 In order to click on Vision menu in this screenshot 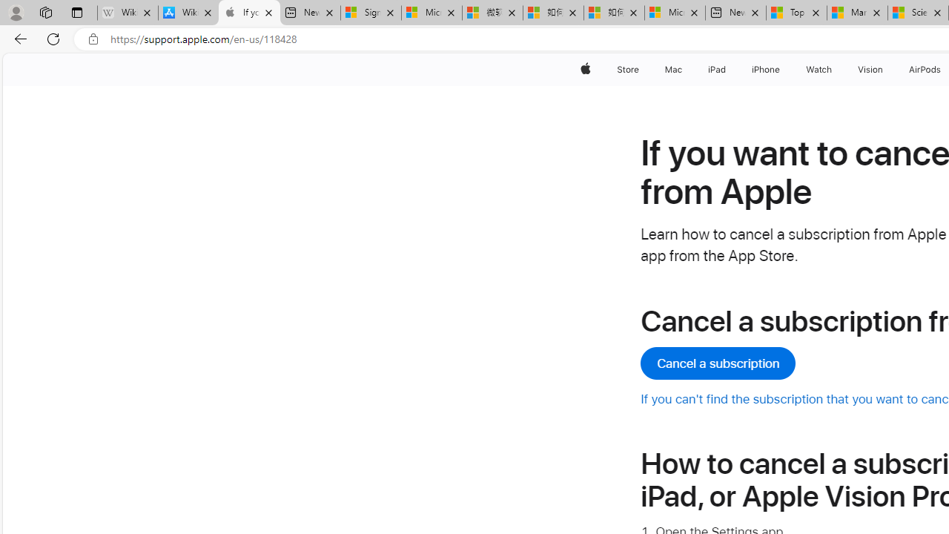, I will do `click(887, 70)`.